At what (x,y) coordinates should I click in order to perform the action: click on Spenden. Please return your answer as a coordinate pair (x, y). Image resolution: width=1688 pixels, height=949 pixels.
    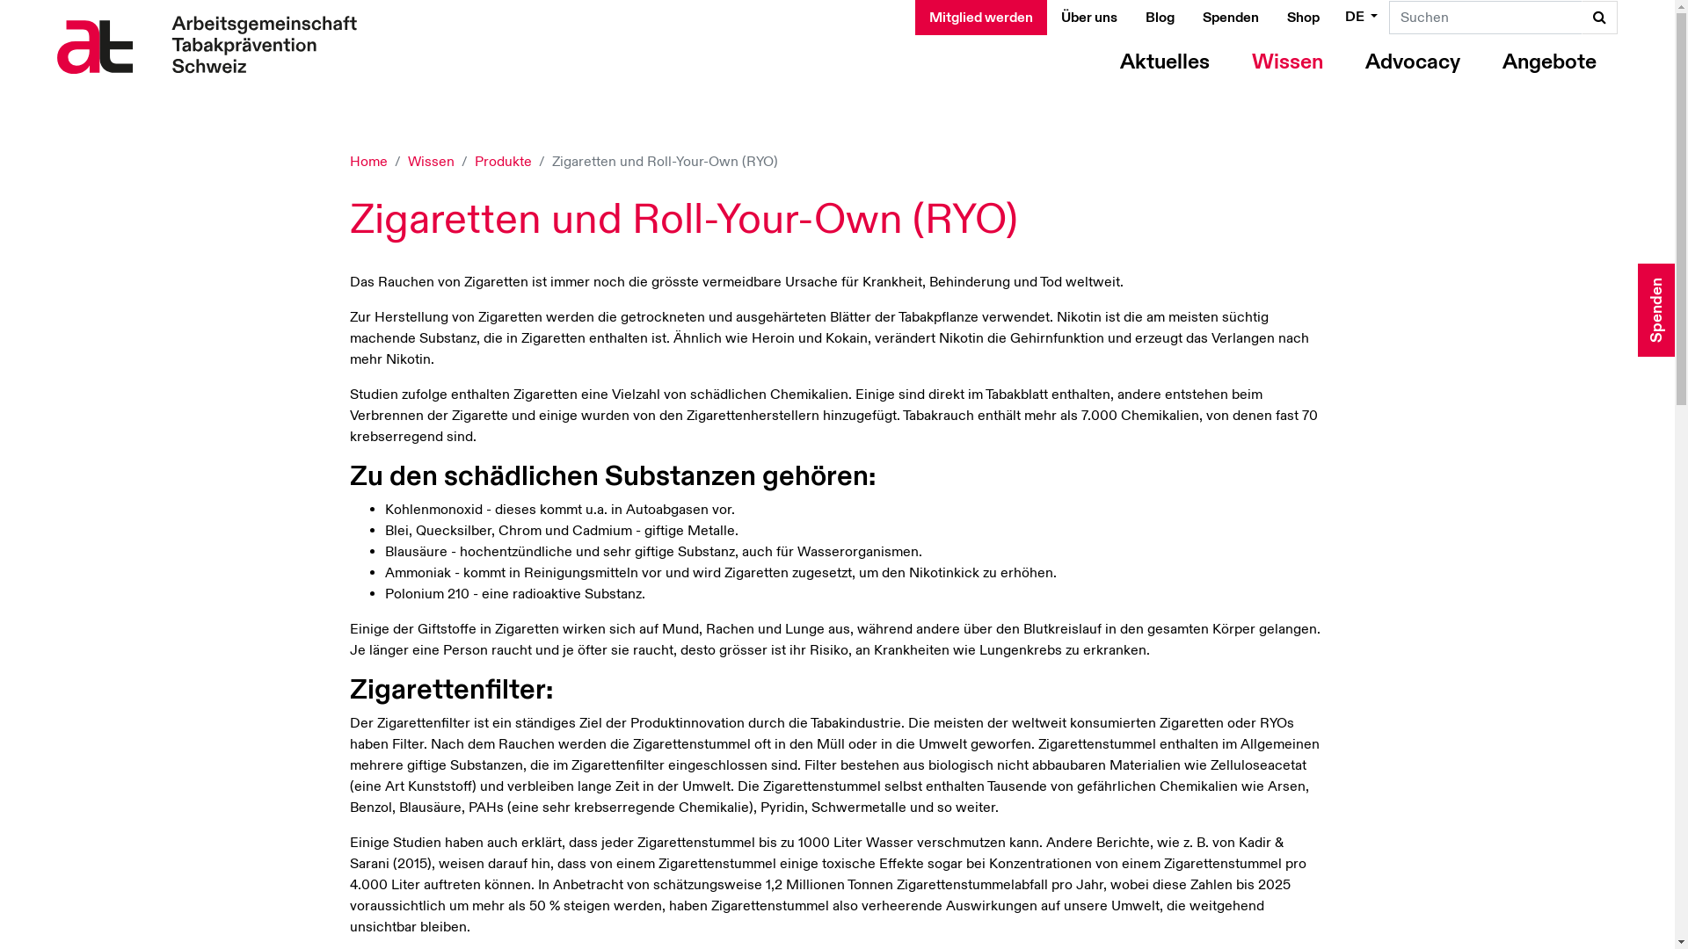
    Looking at the image, I should click on (1231, 18).